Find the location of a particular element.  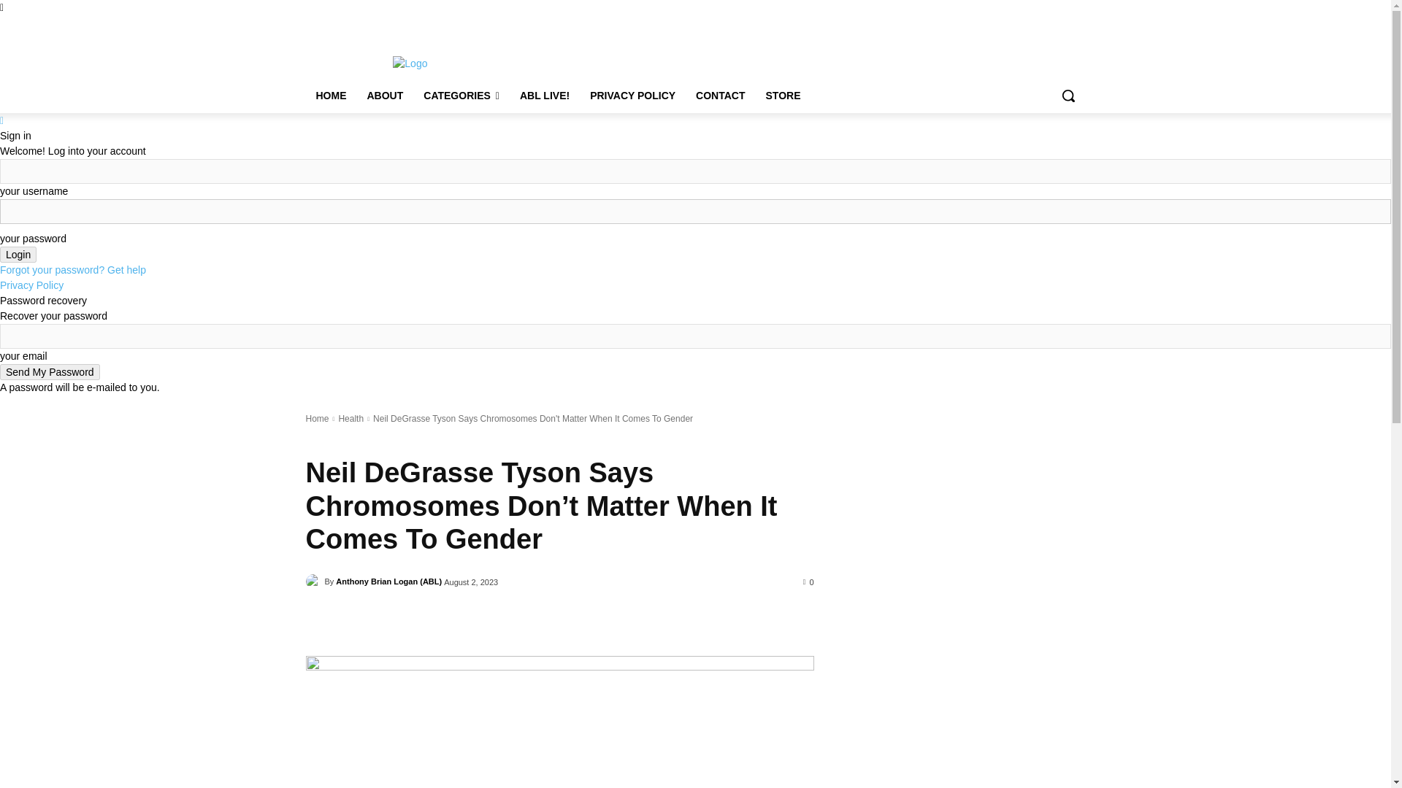

Send My Password is located at coordinates (50, 371).